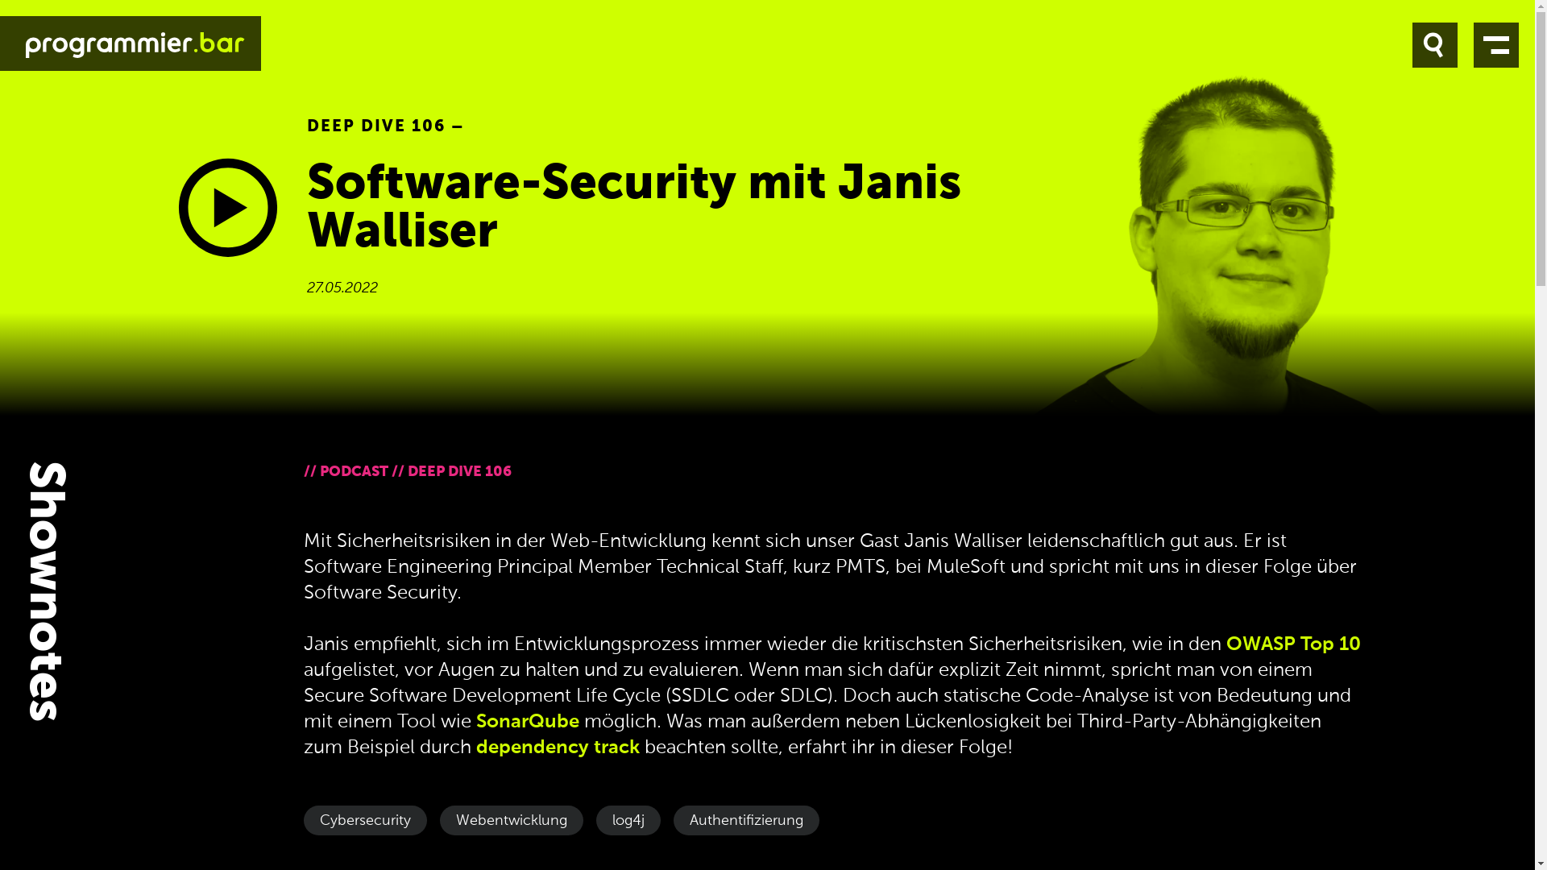 This screenshot has height=870, width=1547. Describe the element at coordinates (1294, 644) in the screenshot. I see `OWASP Top 10` at that location.